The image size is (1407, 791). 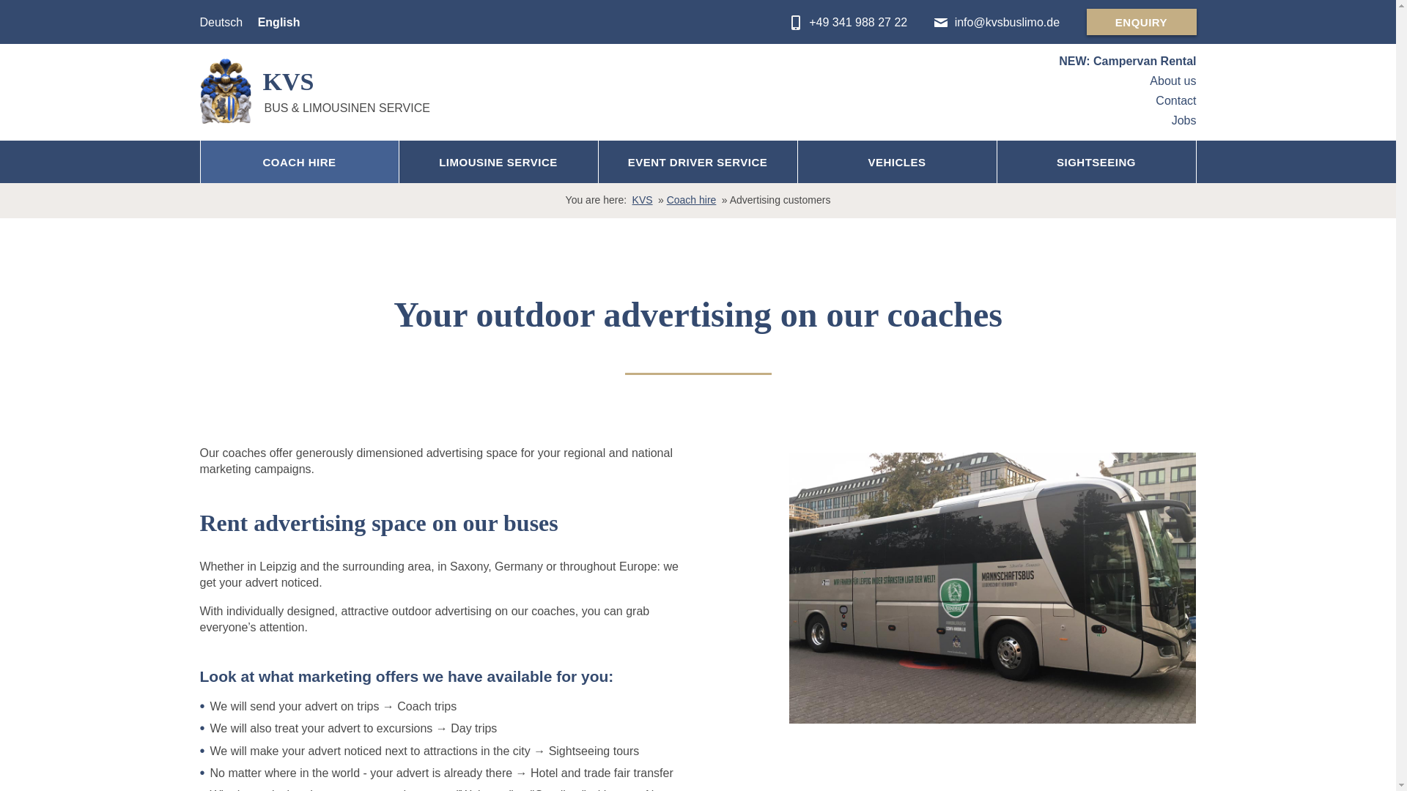 What do you see at coordinates (1184, 120) in the screenshot?
I see `Jobs` at bounding box center [1184, 120].